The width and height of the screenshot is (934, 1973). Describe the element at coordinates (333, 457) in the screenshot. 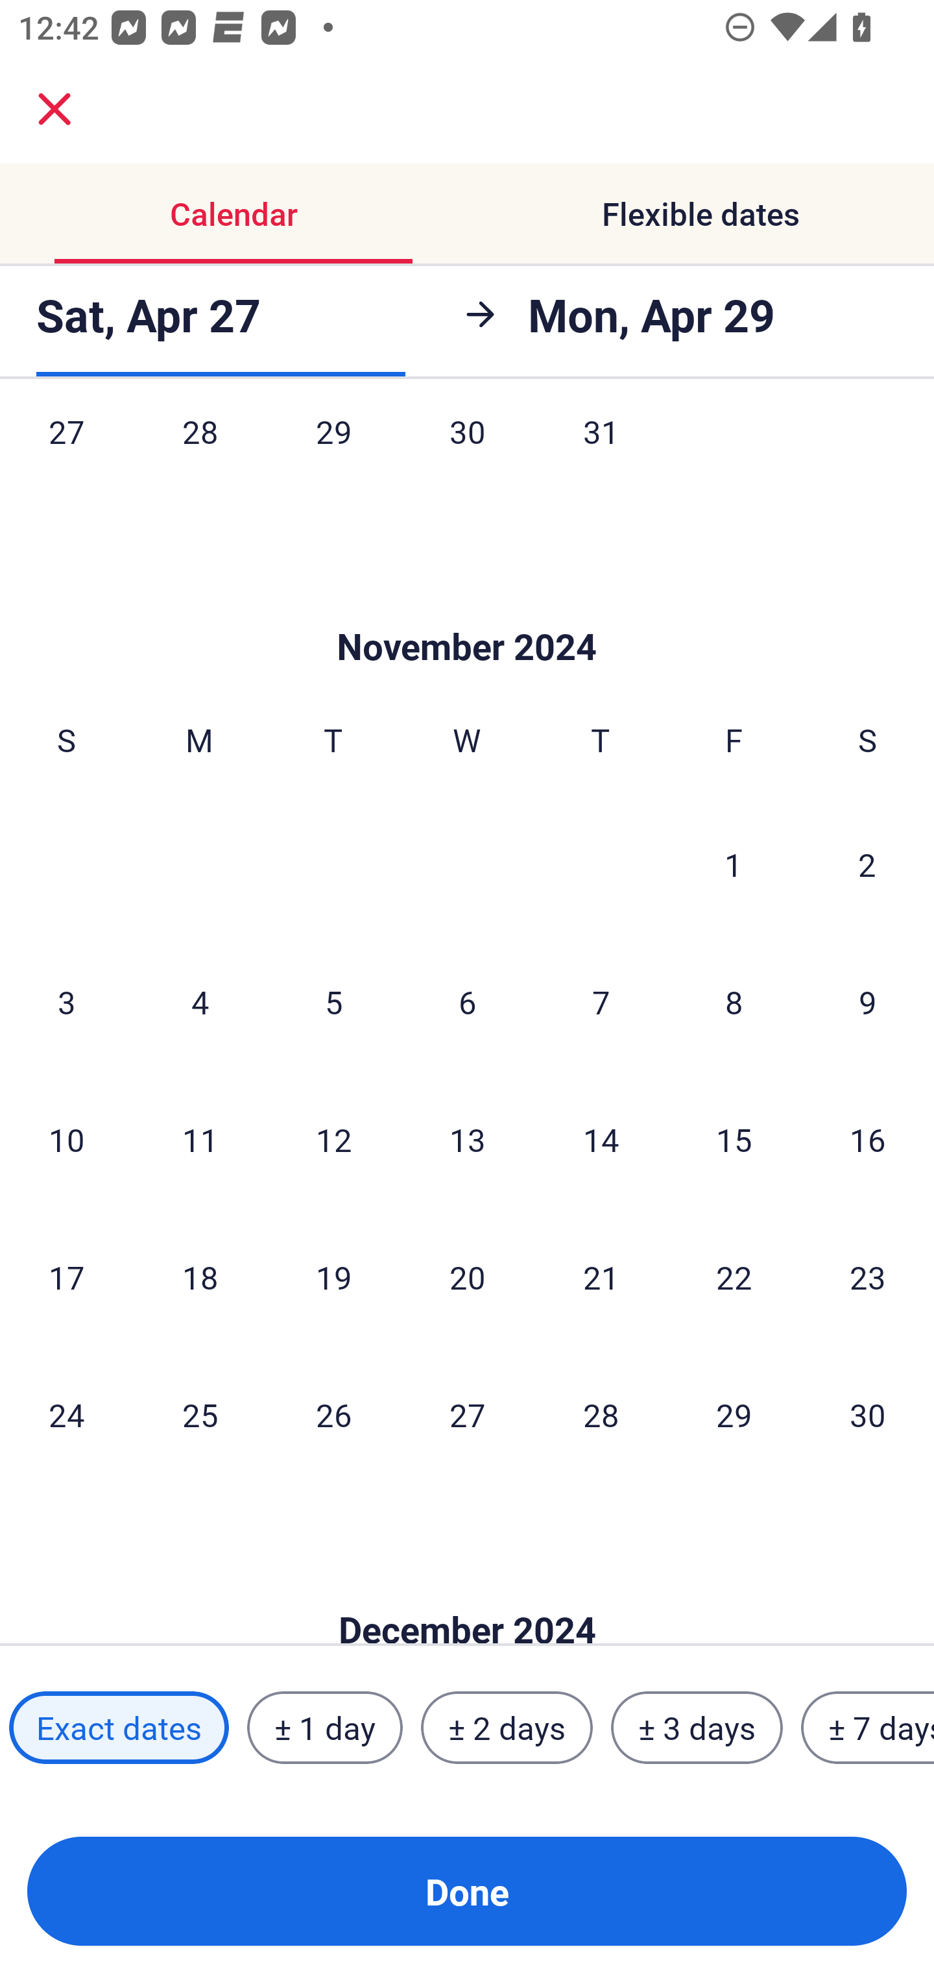

I see `29 Tuesday, October 29, 2024` at that location.